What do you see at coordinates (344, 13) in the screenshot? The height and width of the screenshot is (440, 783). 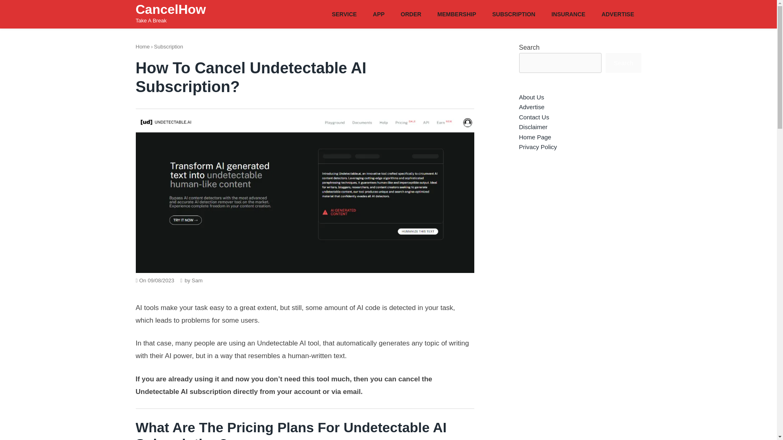 I see `SERVICE` at bounding box center [344, 13].